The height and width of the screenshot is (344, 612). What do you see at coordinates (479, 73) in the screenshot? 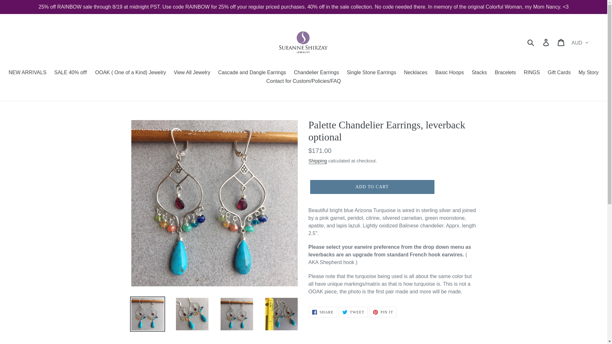
I see `Stacks` at bounding box center [479, 73].